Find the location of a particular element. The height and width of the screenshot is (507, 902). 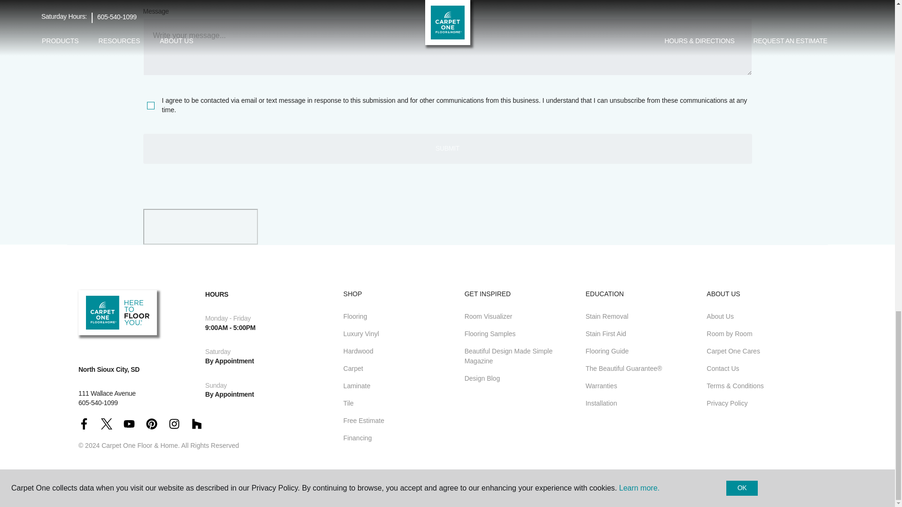

MyMessage is located at coordinates (447, 46).